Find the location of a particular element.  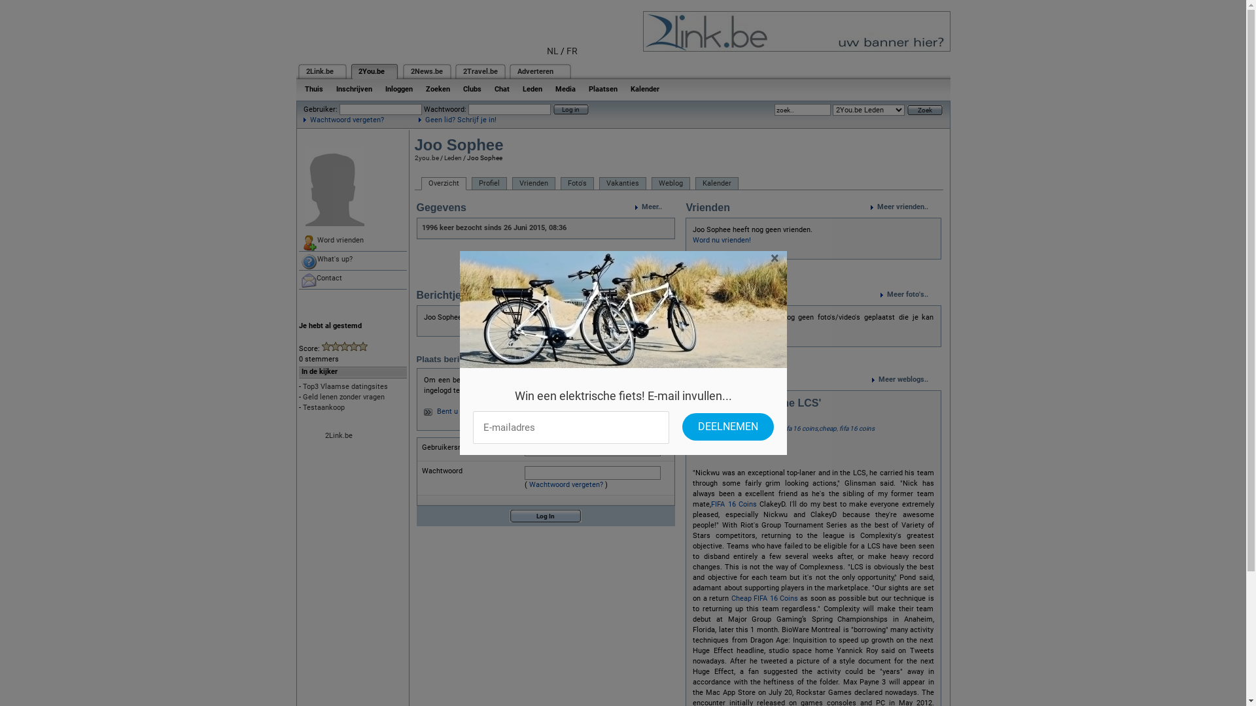

2Link.be is located at coordinates (320, 72).